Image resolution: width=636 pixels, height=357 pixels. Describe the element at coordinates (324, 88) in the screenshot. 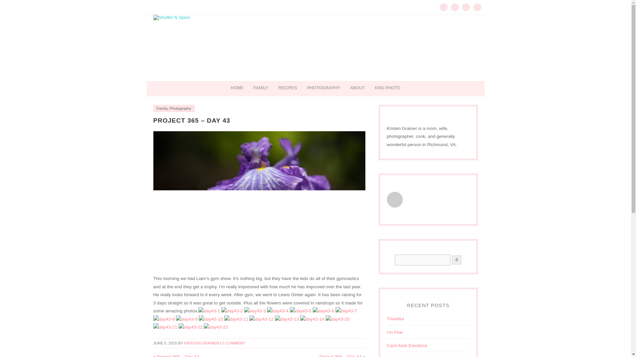

I see `PHOTOGRAPHY` at that location.